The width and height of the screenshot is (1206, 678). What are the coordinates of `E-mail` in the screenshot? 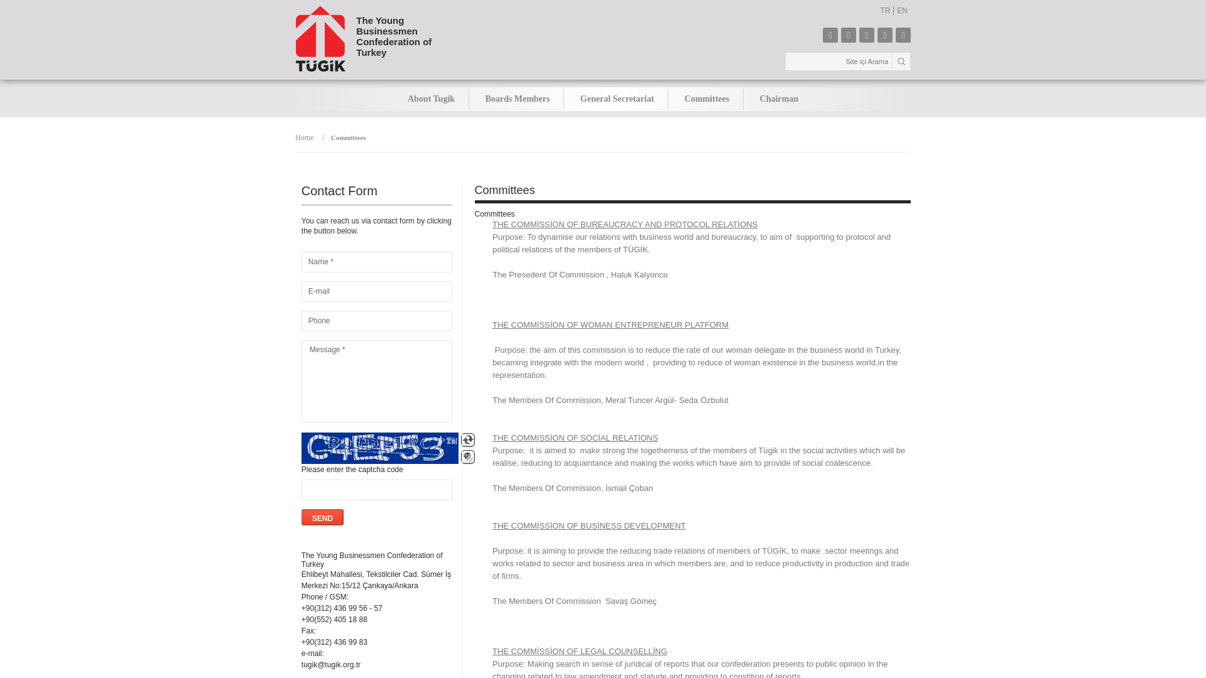 It's located at (383, 291).